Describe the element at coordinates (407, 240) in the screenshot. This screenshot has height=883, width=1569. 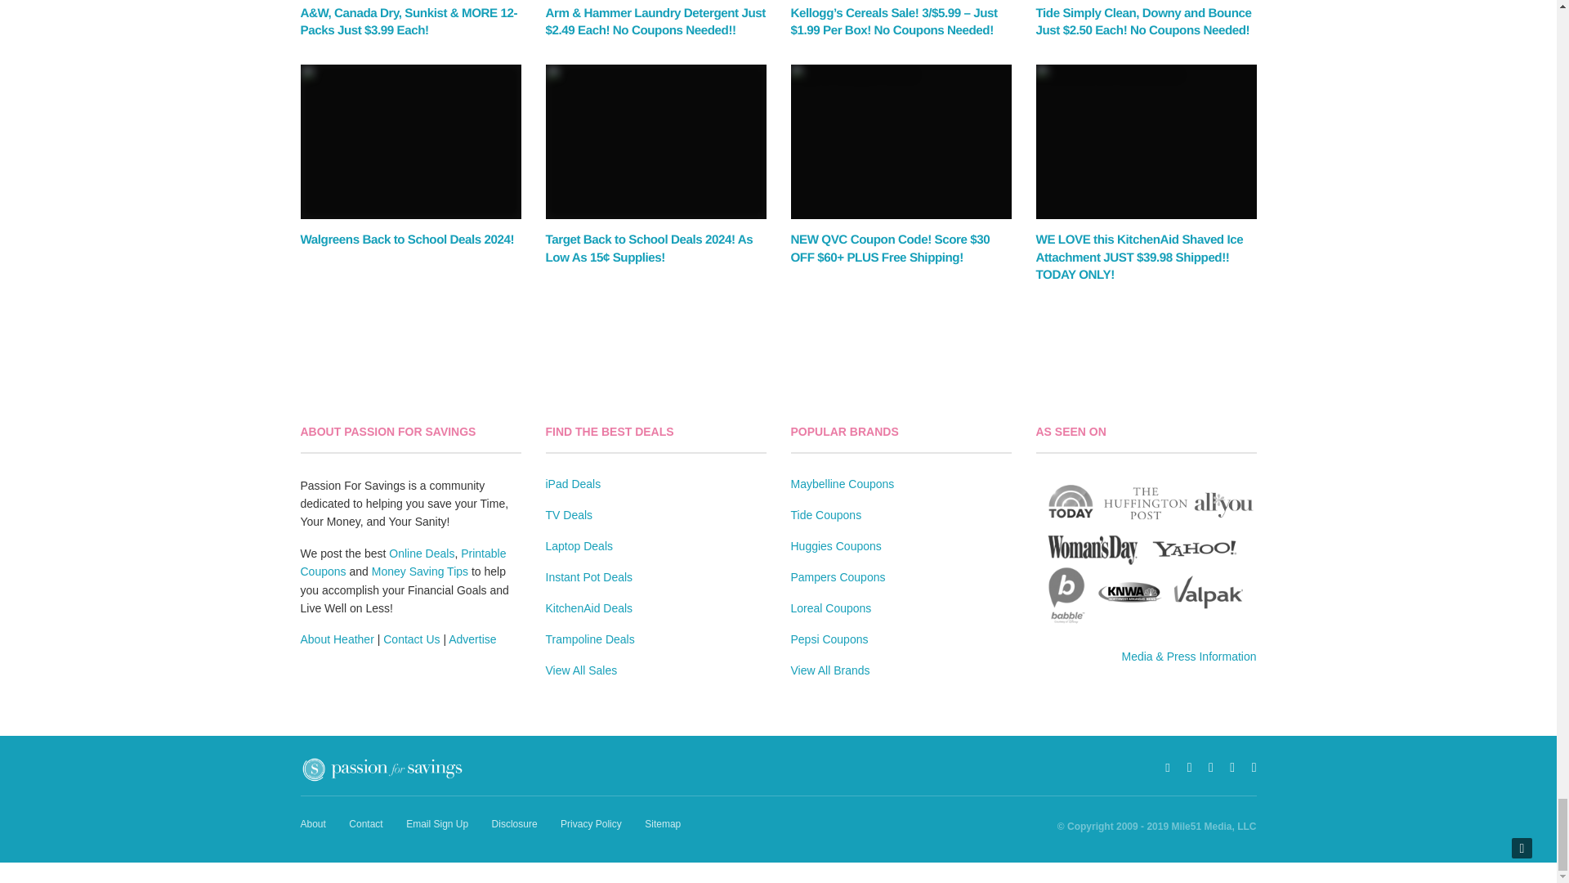
I see `Walgreens Back to School Deals 2024!` at that location.